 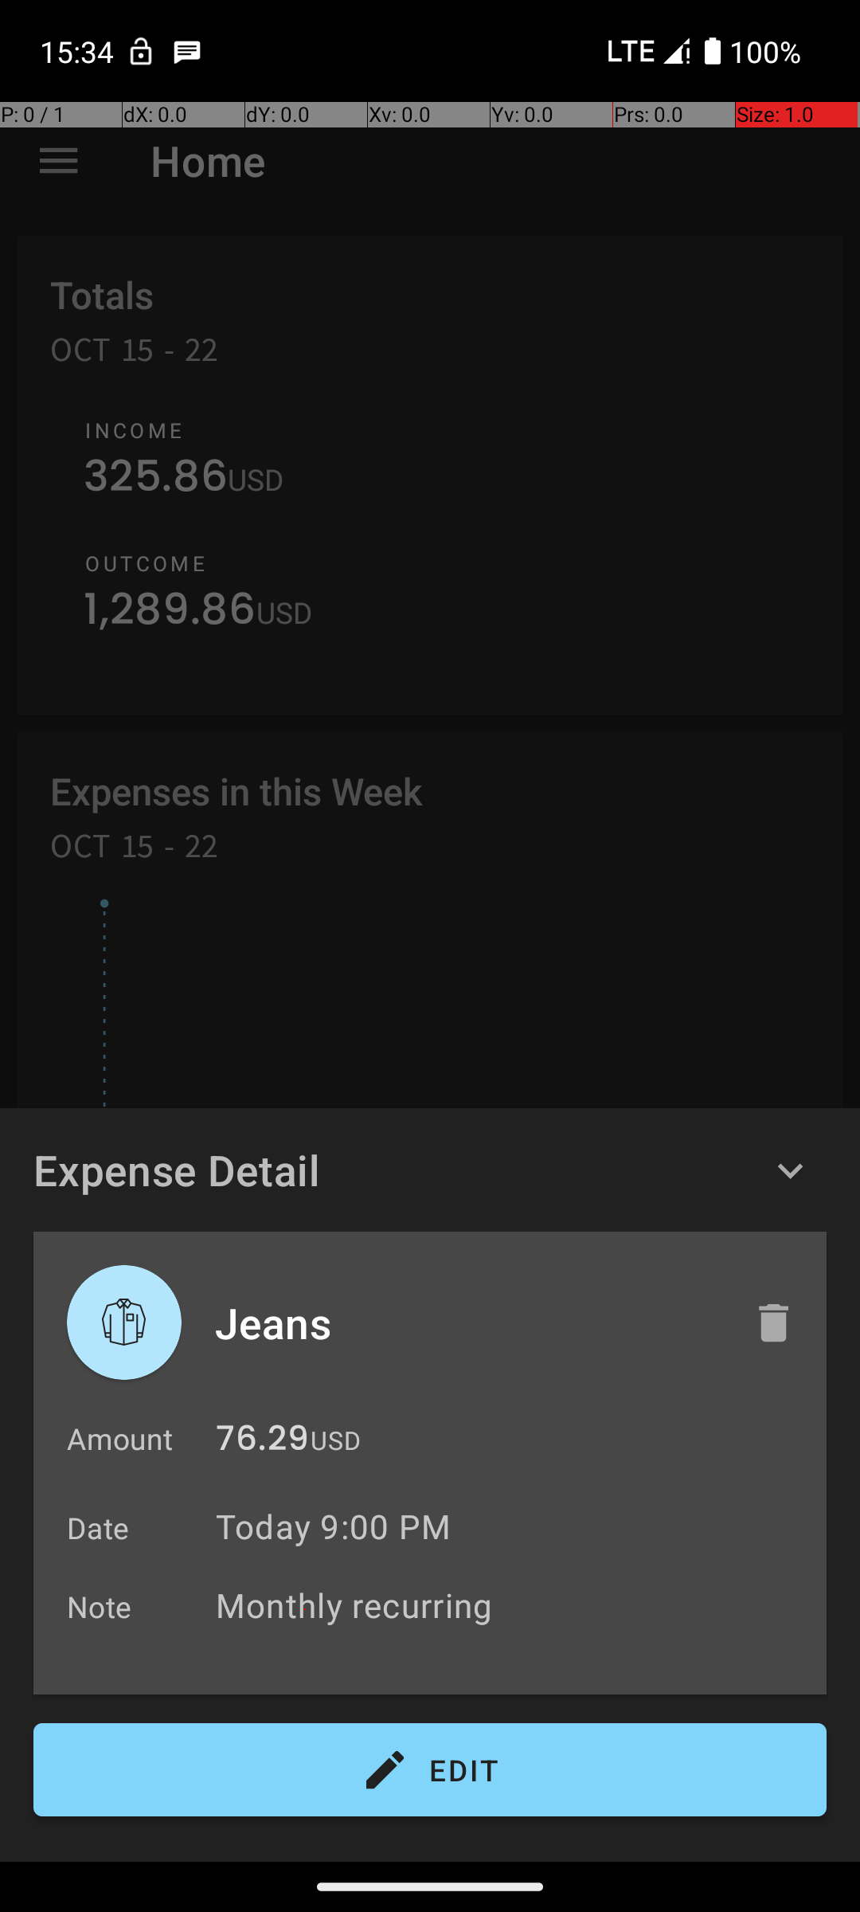 I want to click on 76.29, so click(x=263, y=1442).